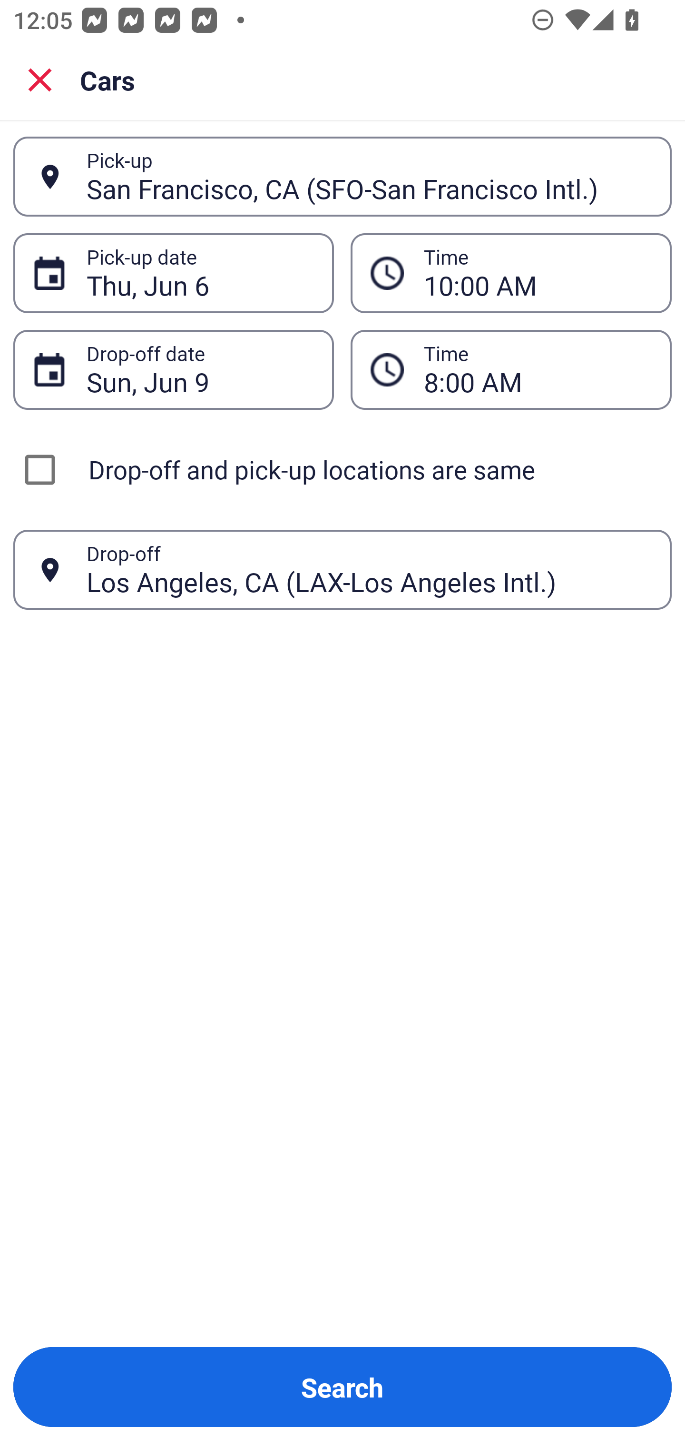 The image size is (685, 1447). Describe the element at coordinates (369, 176) in the screenshot. I see `San Francisco, CA (SFO-San Francisco Intl.)` at that location.